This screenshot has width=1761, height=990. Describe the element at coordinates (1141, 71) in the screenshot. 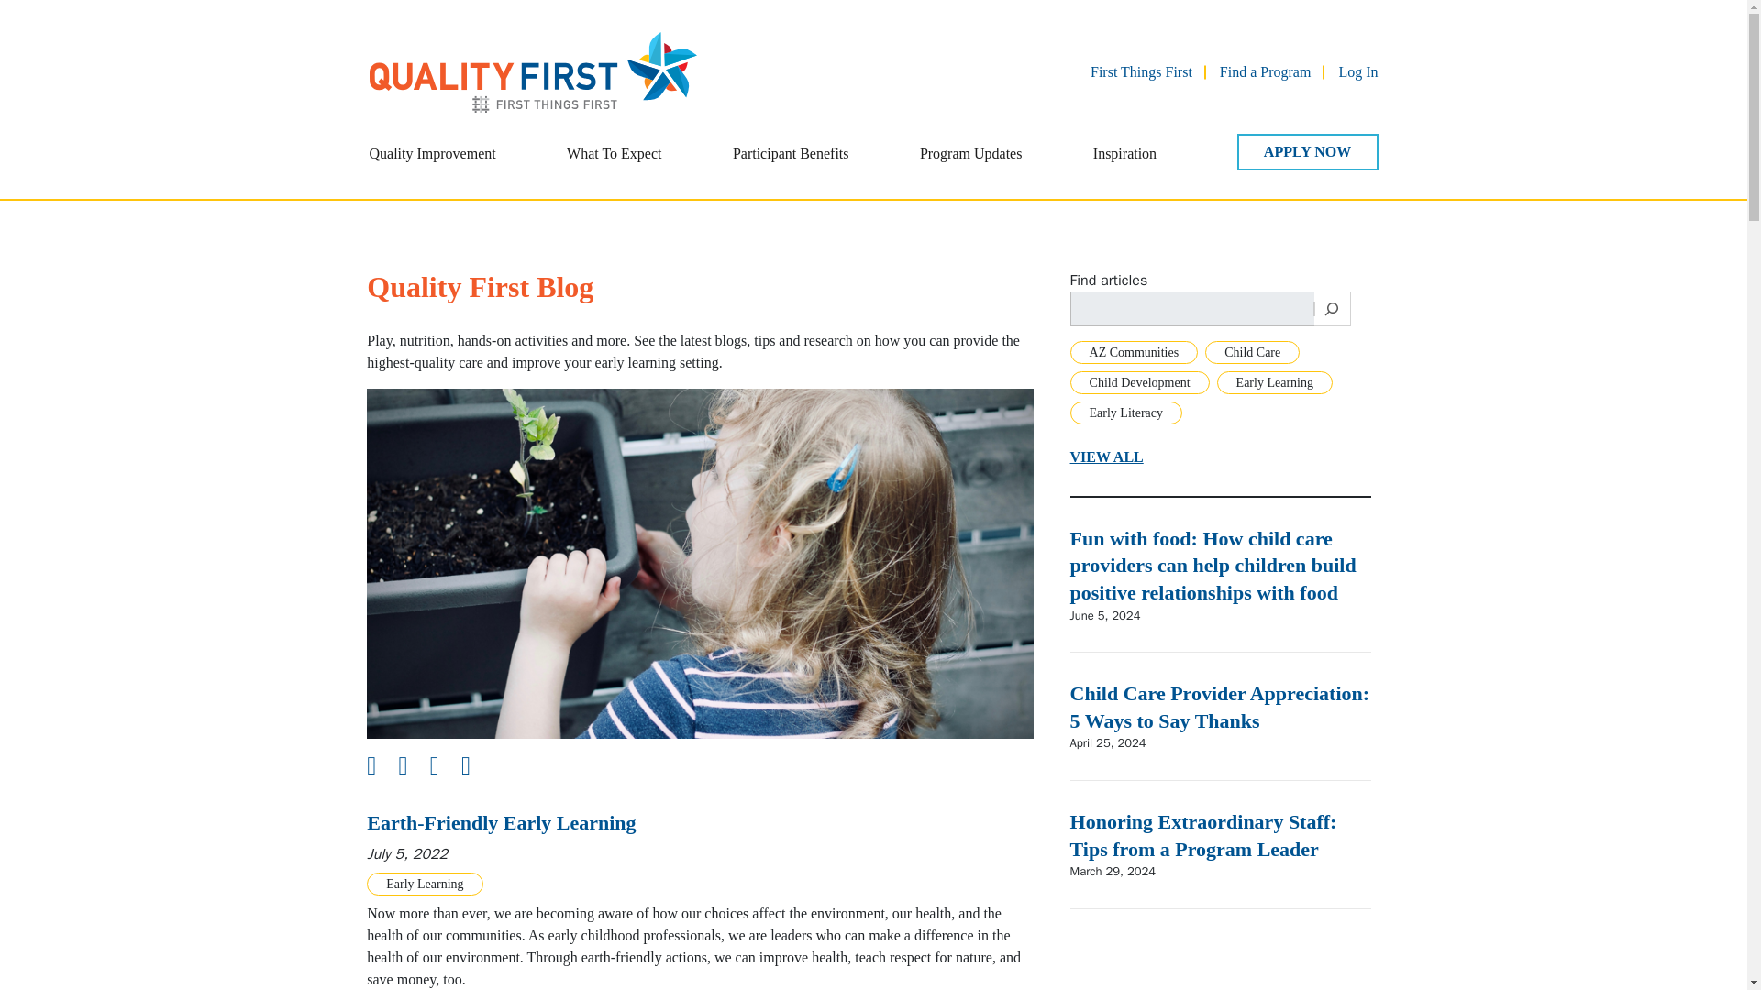

I see `First Things First` at that location.